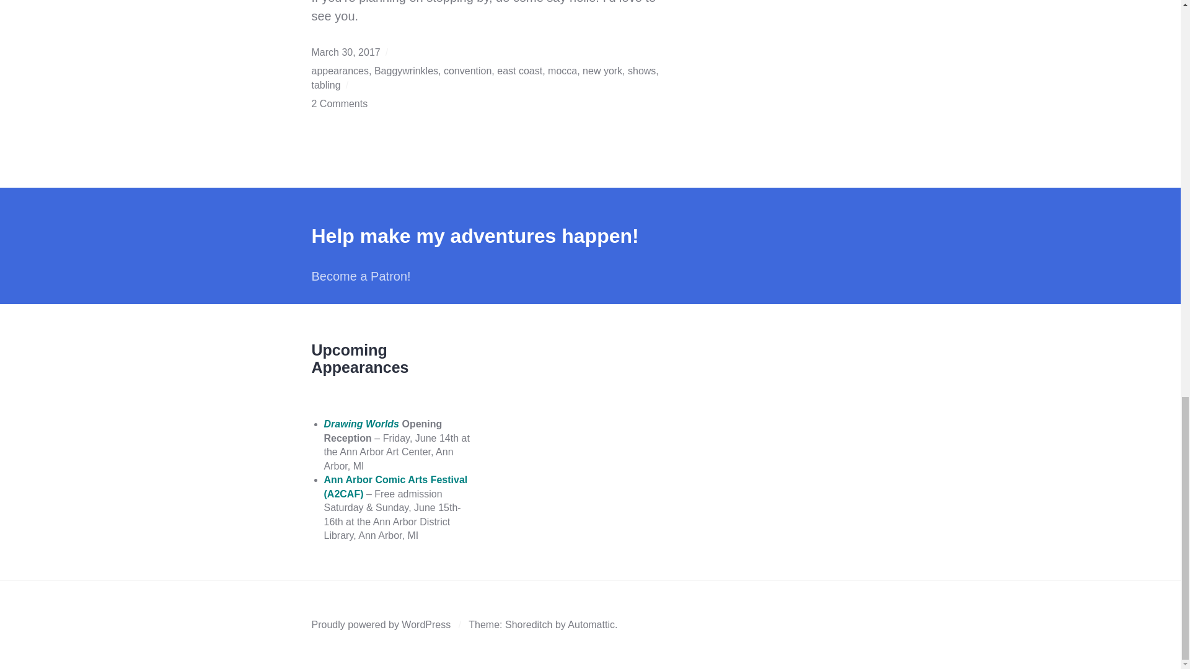 This screenshot has height=669, width=1190. What do you see at coordinates (361, 424) in the screenshot?
I see `Drawing Worlds` at bounding box center [361, 424].